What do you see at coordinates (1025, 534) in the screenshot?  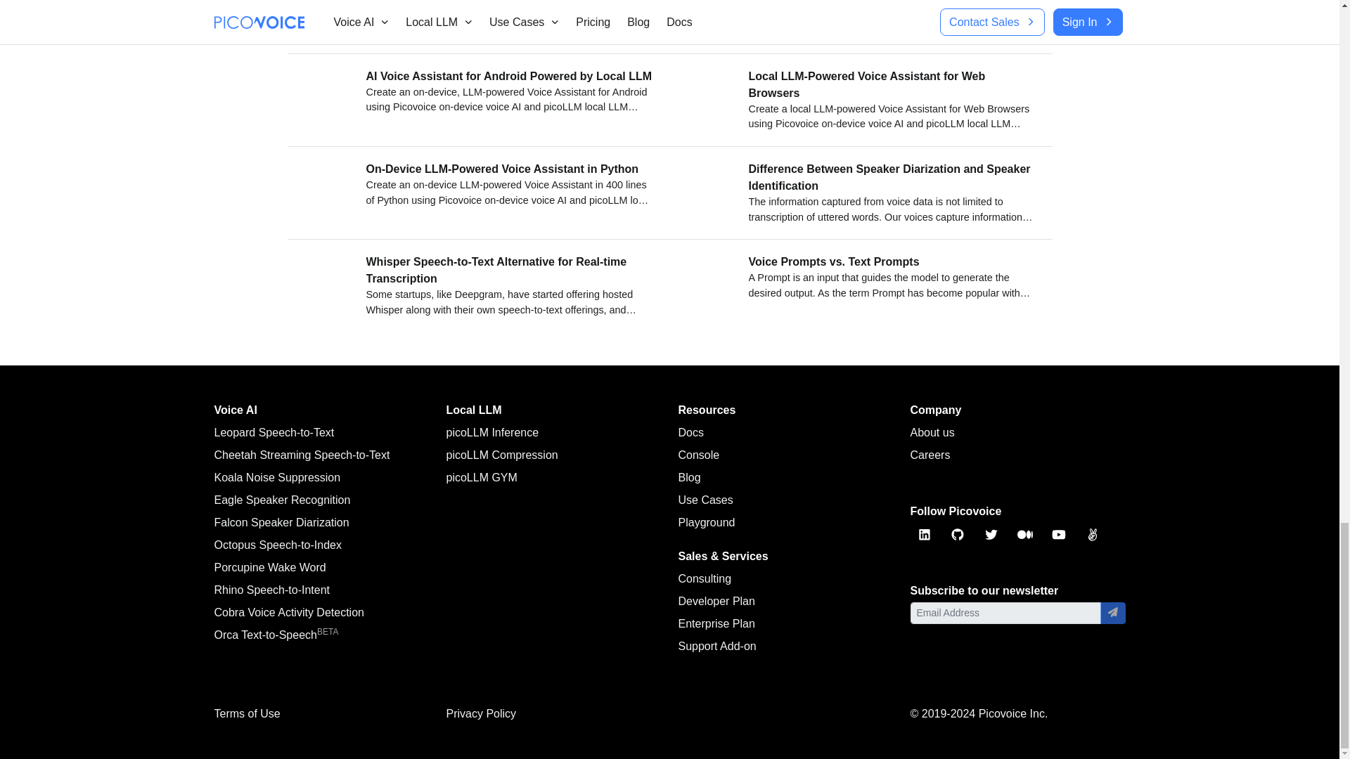 I see `Medium` at bounding box center [1025, 534].